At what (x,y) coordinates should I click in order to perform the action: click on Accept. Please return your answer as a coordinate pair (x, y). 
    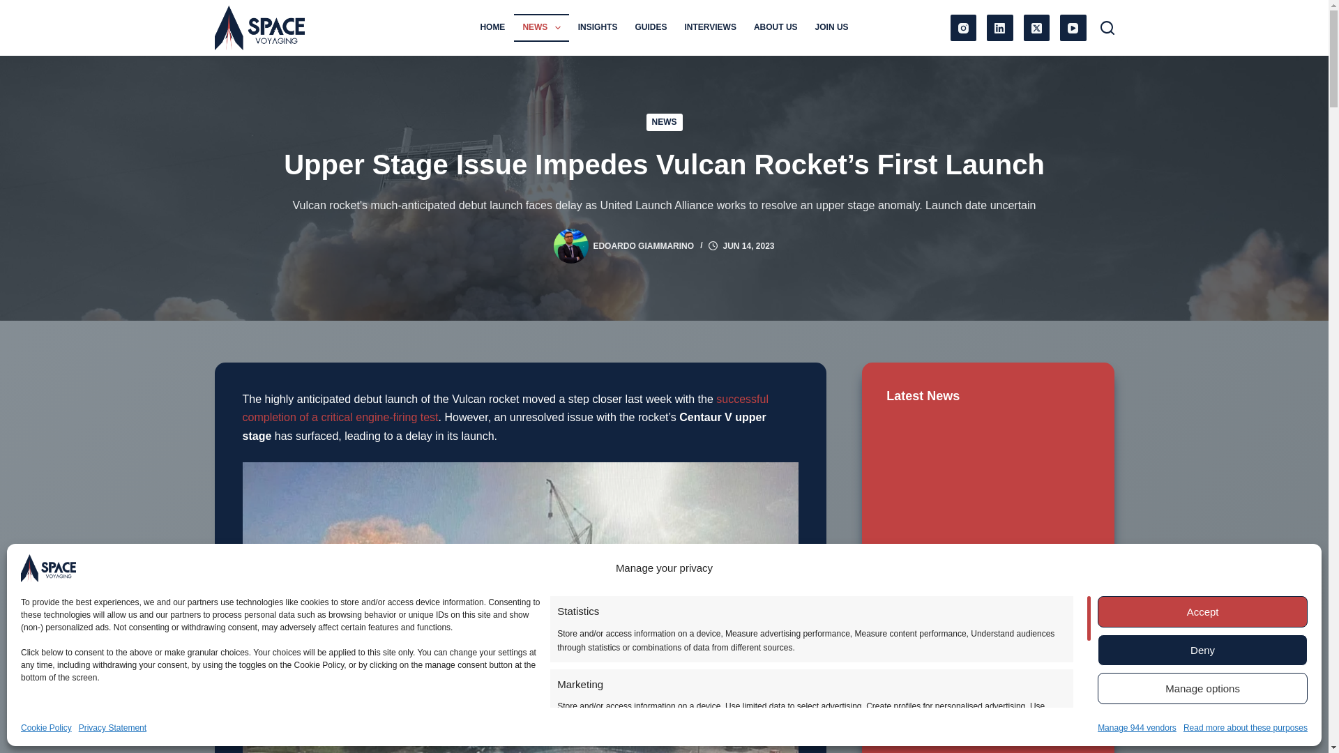
    Looking at the image, I should click on (1202, 611).